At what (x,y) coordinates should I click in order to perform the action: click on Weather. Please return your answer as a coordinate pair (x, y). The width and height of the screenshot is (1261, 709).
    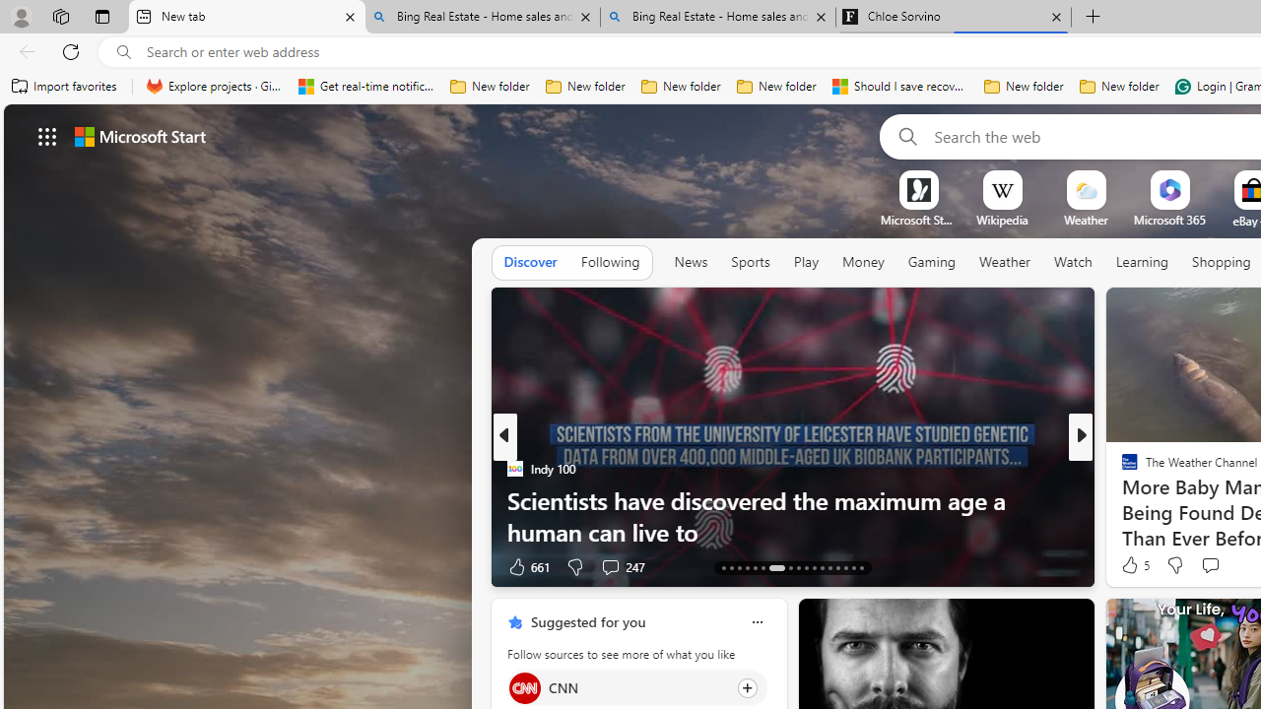
    Looking at the image, I should click on (1005, 262).